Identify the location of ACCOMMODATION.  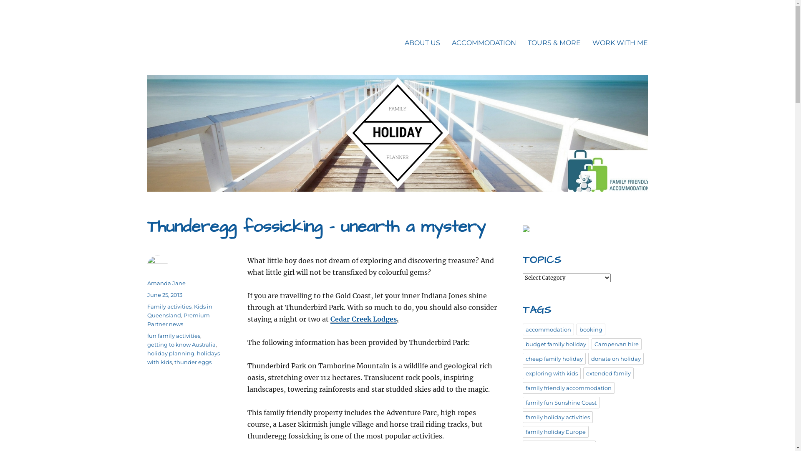
(484, 43).